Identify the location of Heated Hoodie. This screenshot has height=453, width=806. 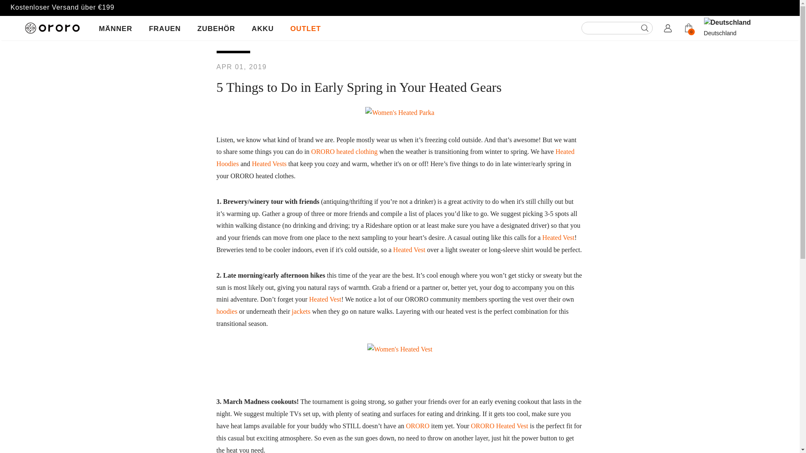
(395, 158).